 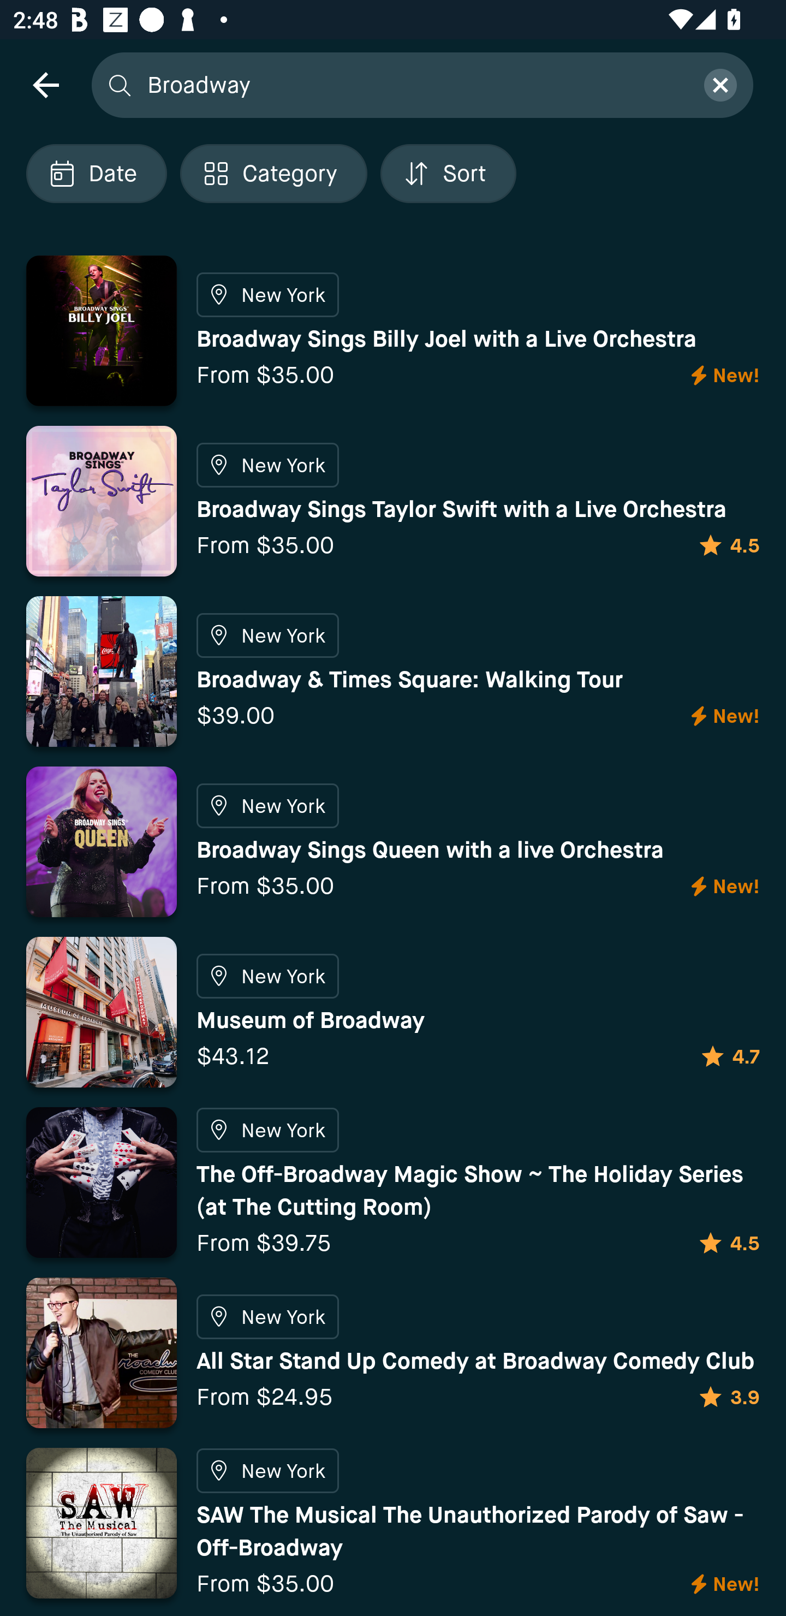 I want to click on navigation icon, so click(x=45, y=84).